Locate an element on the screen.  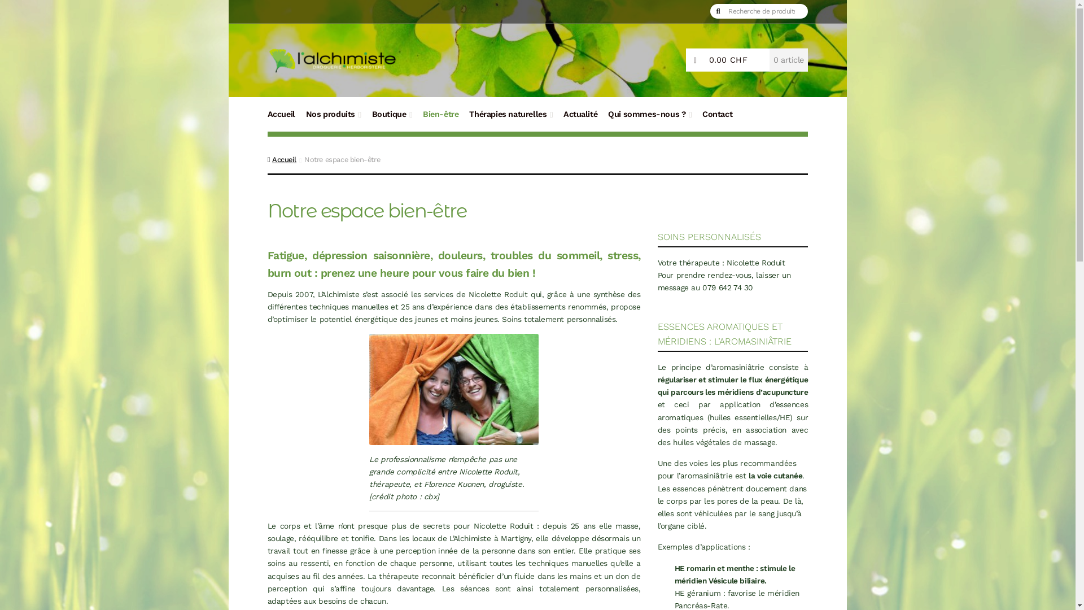
Accueil is located at coordinates (282, 159).